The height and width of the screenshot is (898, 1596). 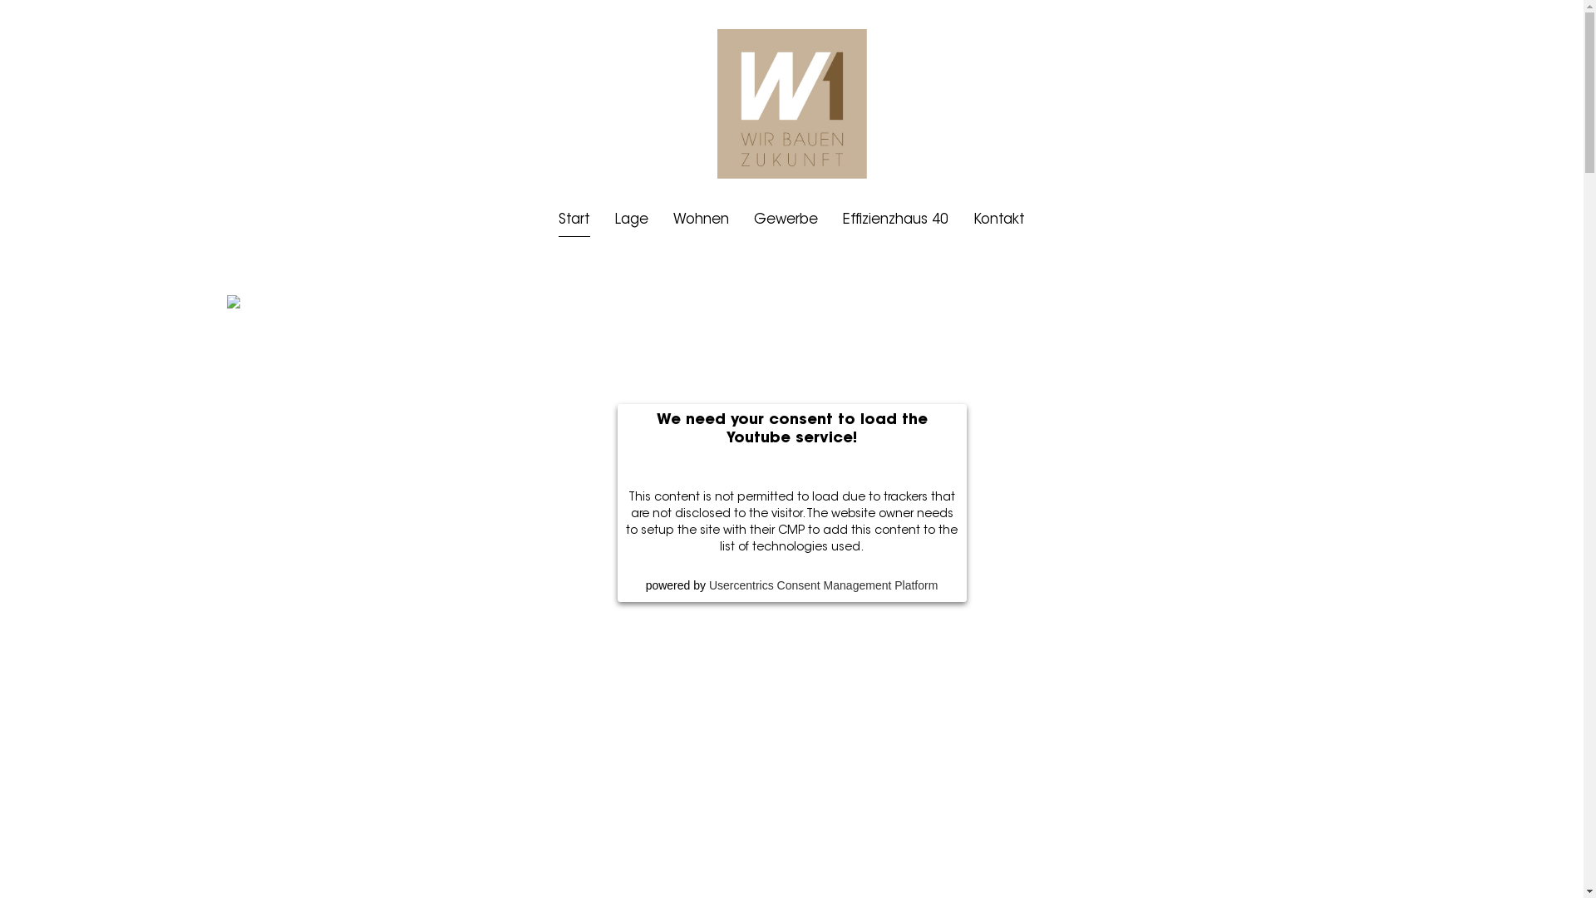 I want to click on Usercentrics Consent Management Platform, so click(x=823, y=585).